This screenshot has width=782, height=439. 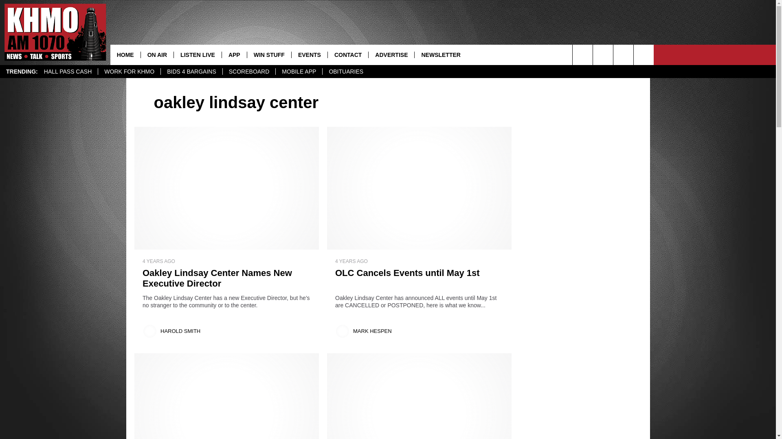 What do you see at coordinates (309, 54) in the screenshot?
I see `EVENTS` at bounding box center [309, 54].